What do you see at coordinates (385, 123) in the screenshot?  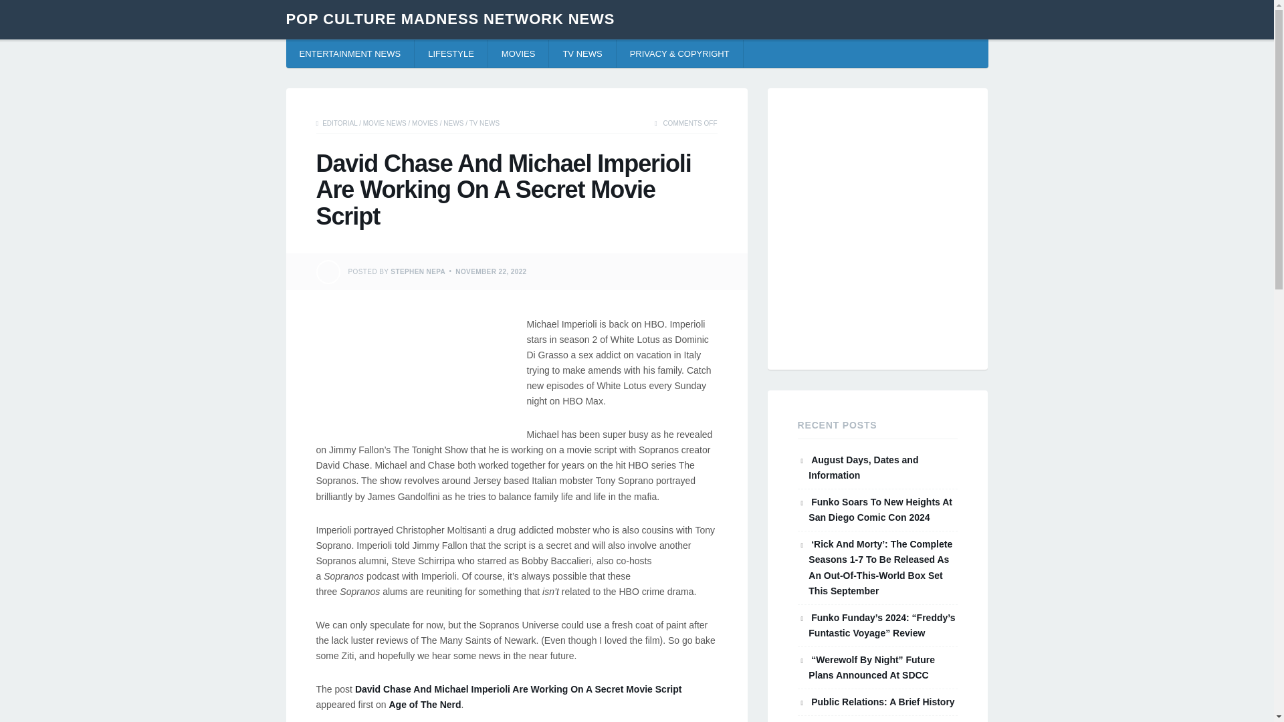 I see `MOVIE NEWS` at bounding box center [385, 123].